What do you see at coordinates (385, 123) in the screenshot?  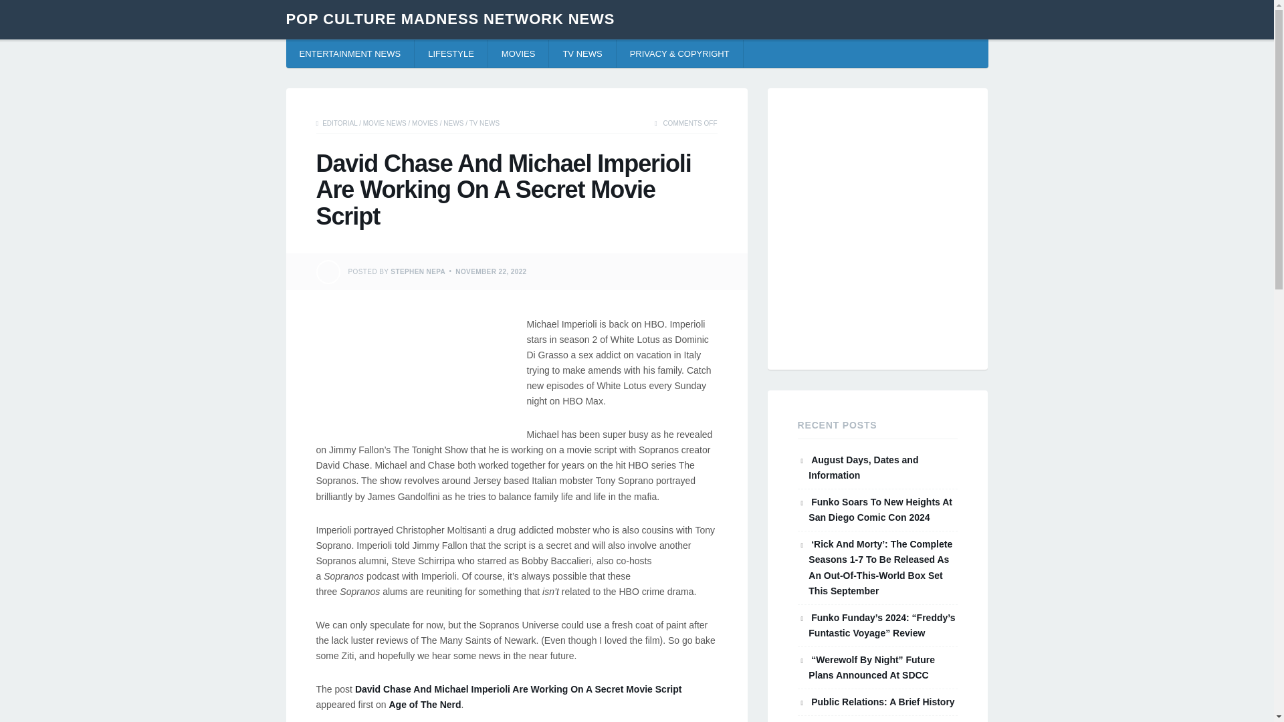 I see `MOVIE NEWS` at bounding box center [385, 123].